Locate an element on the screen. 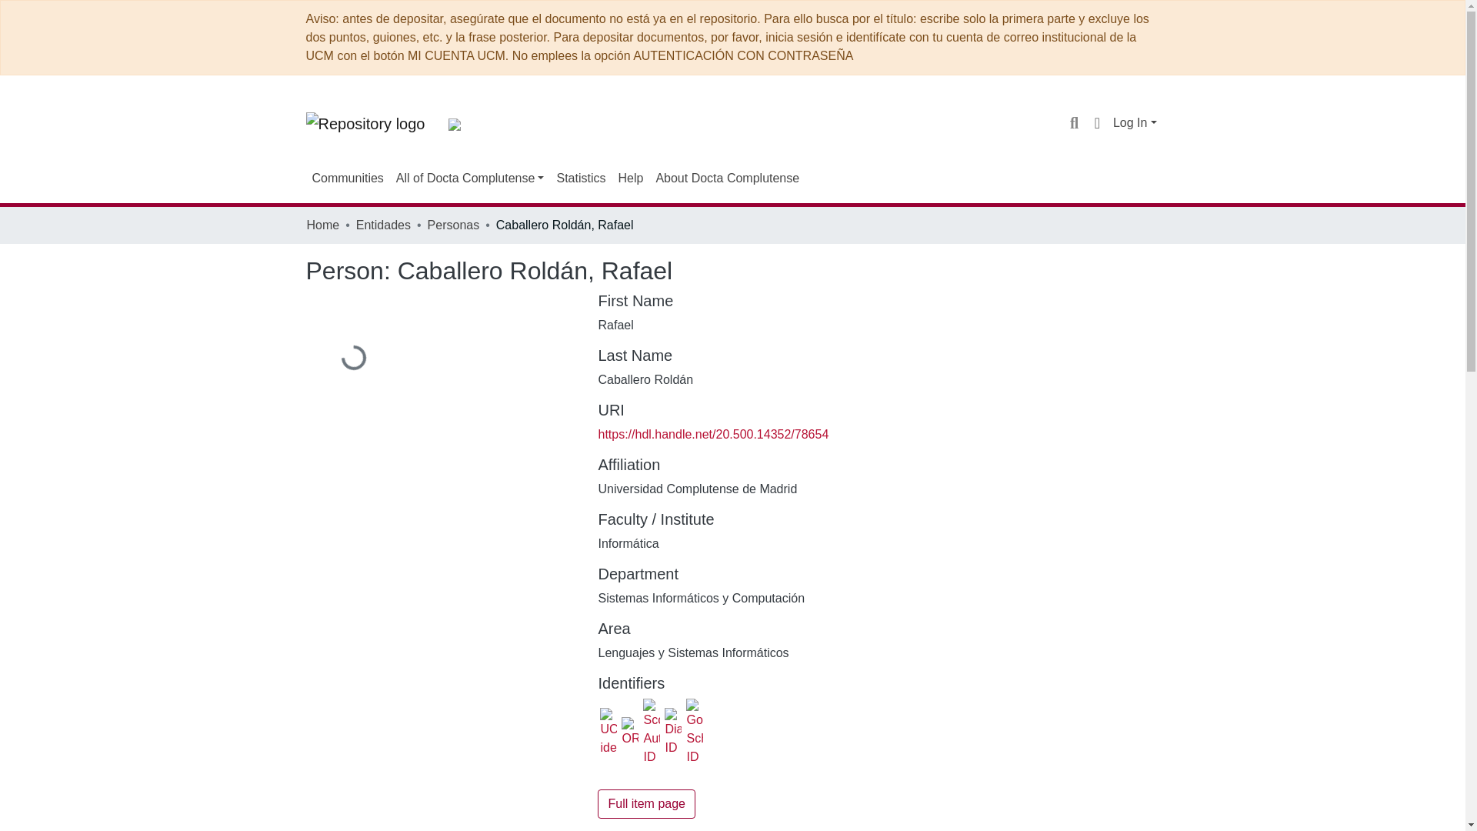 The height and width of the screenshot is (831, 1477). Log In is located at coordinates (1135, 123).